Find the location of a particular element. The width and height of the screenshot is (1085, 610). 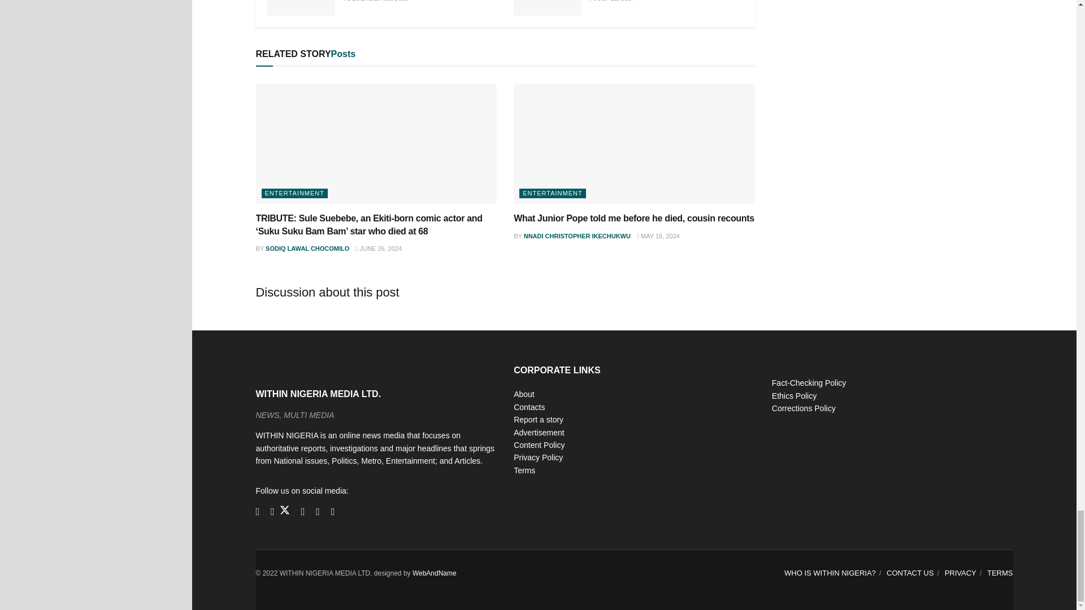

WEB AND NAME is located at coordinates (434, 573).